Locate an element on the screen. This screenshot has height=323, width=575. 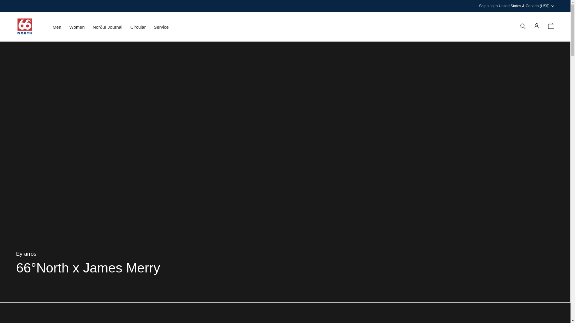
Women is located at coordinates (77, 29).